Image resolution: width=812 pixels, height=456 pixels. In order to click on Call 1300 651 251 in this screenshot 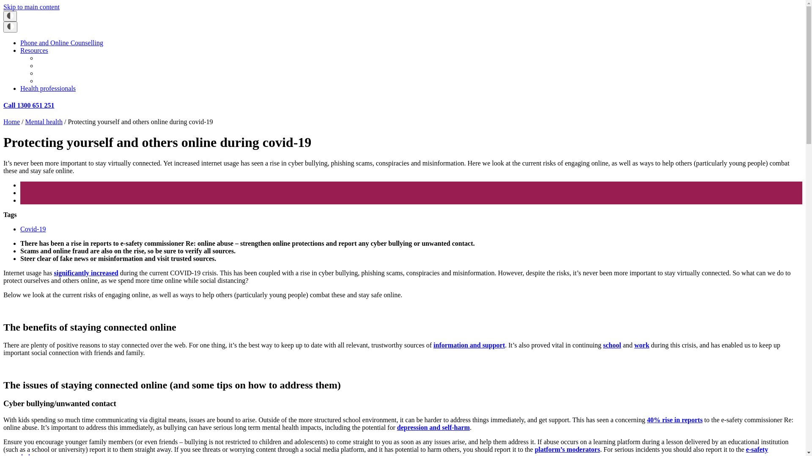, I will do `click(29, 106)`.